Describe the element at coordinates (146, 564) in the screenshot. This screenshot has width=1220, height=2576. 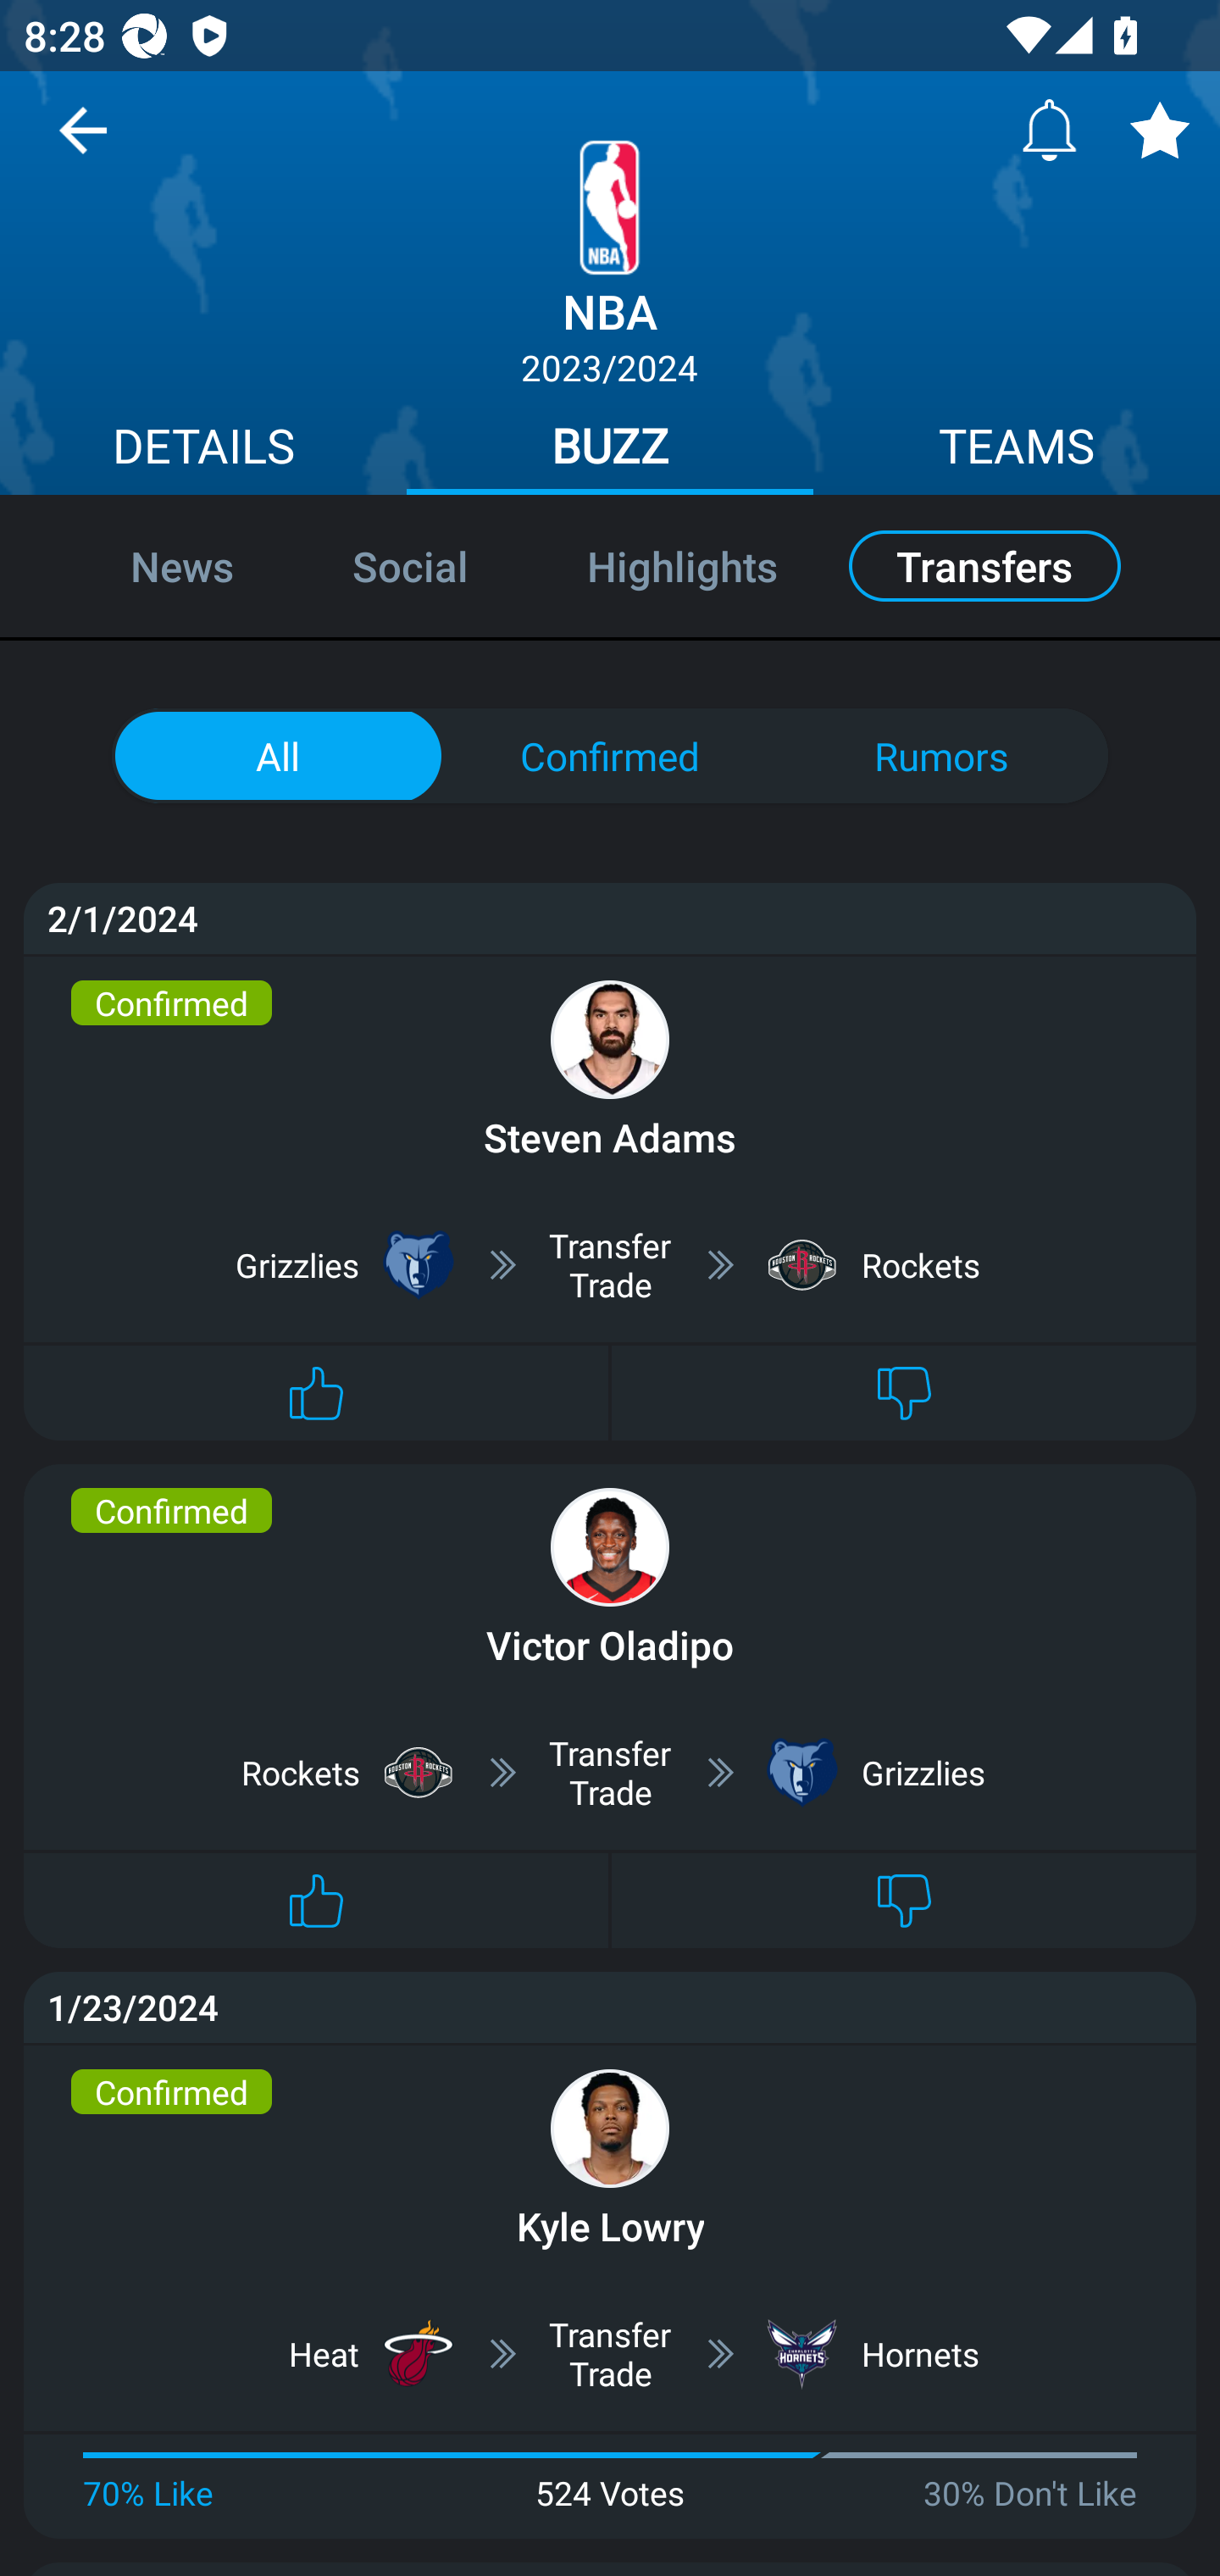
I see `News` at that location.